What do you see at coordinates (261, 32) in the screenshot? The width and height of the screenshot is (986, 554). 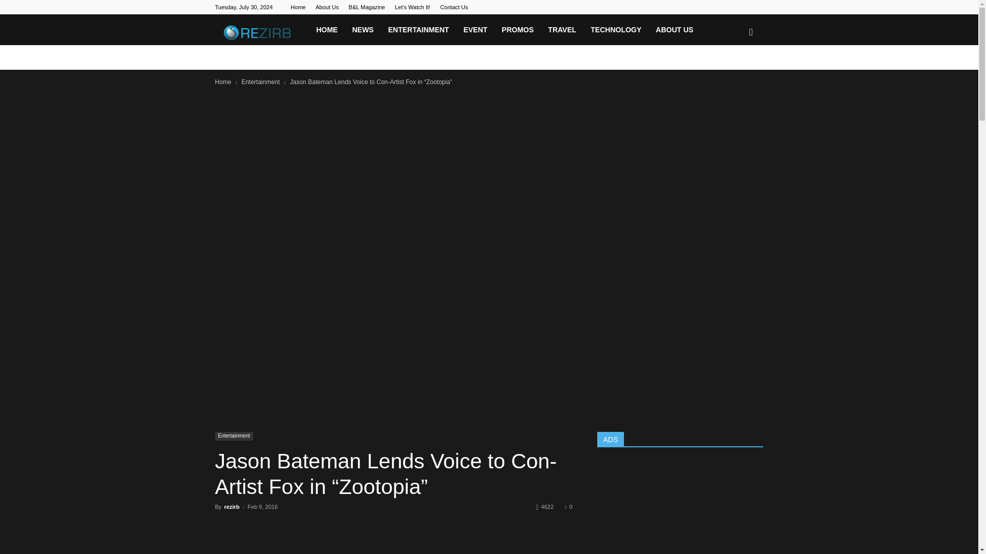 I see `ReZirb` at bounding box center [261, 32].